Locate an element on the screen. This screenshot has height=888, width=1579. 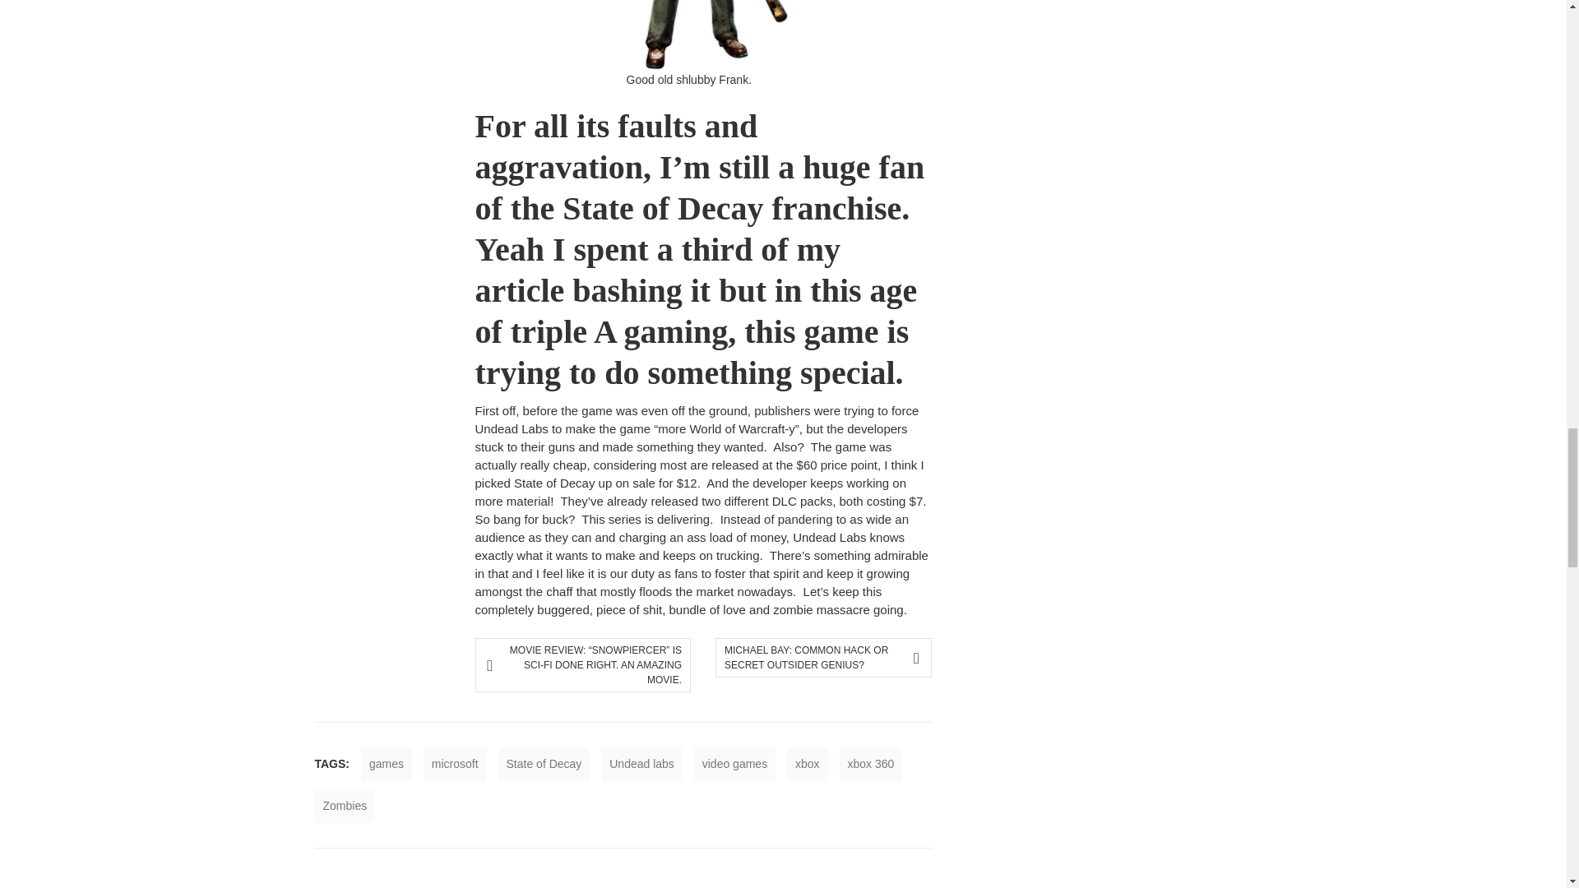
MICHAEL BAY: COMMON HACK OR SECRET OUTSIDER GENIUS? is located at coordinates (817, 657).